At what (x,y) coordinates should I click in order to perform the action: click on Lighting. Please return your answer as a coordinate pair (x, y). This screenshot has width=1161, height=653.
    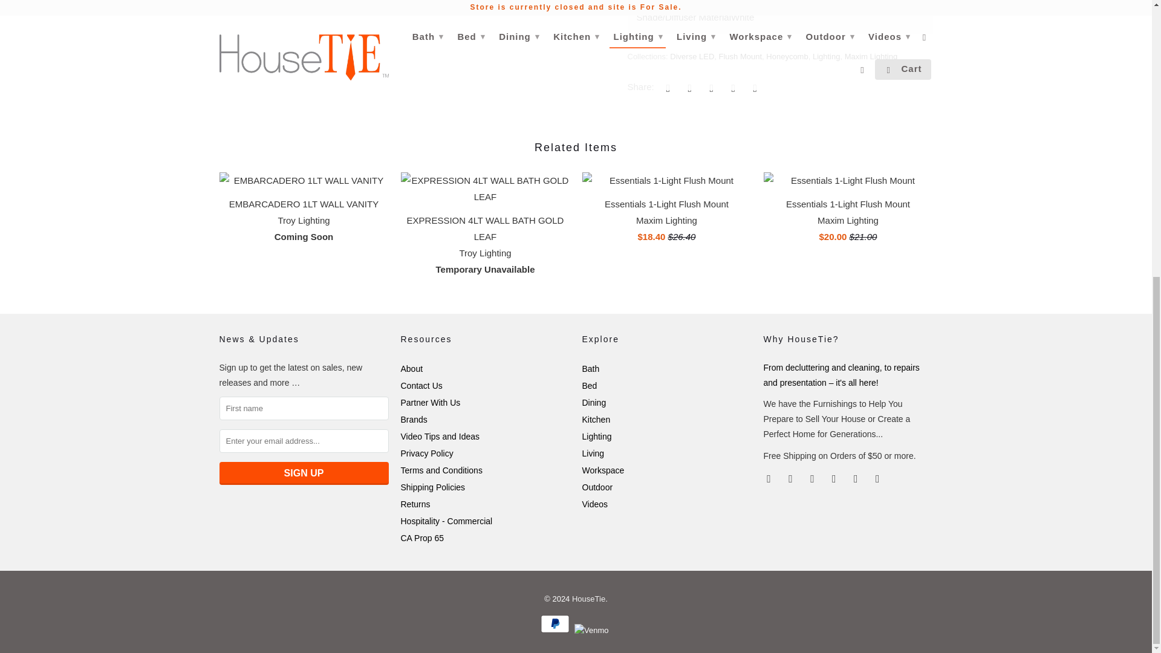
    Looking at the image, I should click on (827, 57).